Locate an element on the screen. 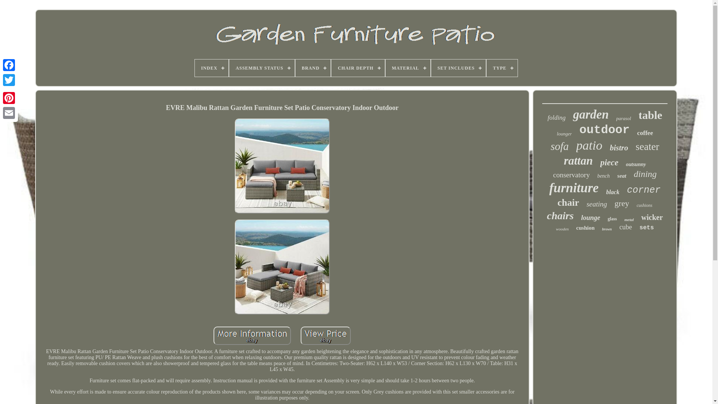 Image resolution: width=718 pixels, height=404 pixels. Twitter is located at coordinates (9, 80).